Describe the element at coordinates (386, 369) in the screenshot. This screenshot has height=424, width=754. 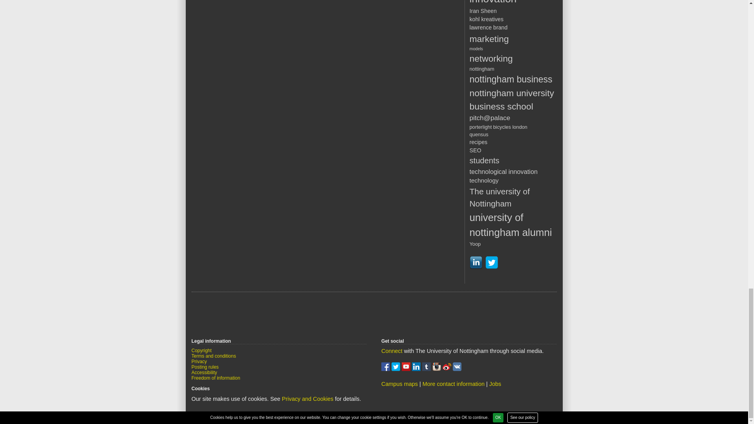
I see `Find us on facebook` at that location.